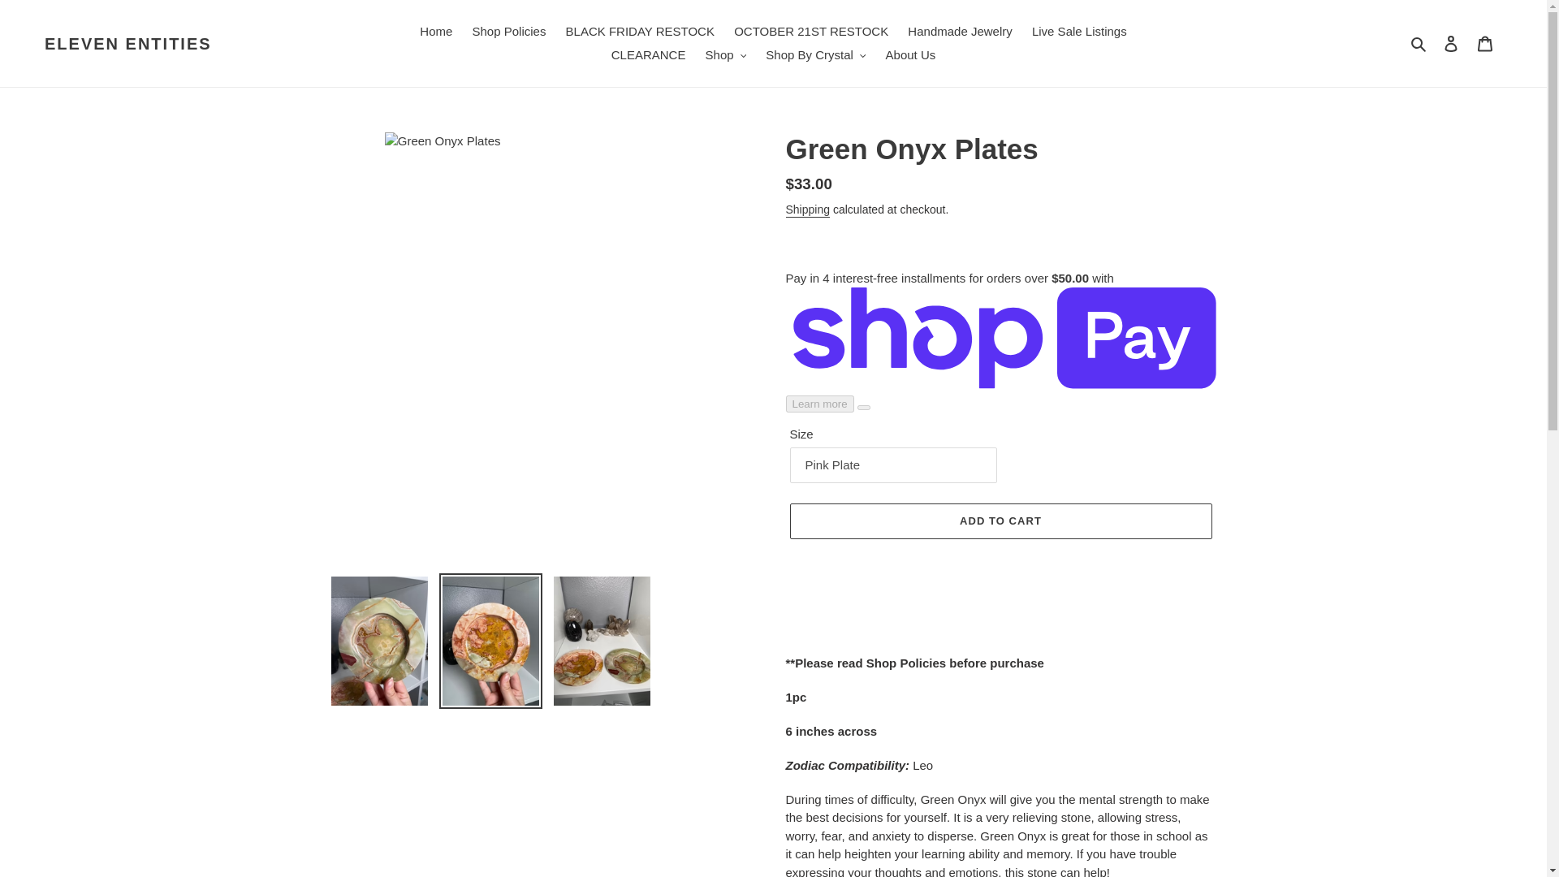 Image resolution: width=1559 pixels, height=877 pixels. I want to click on Handmade Jewelry, so click(959, 32).